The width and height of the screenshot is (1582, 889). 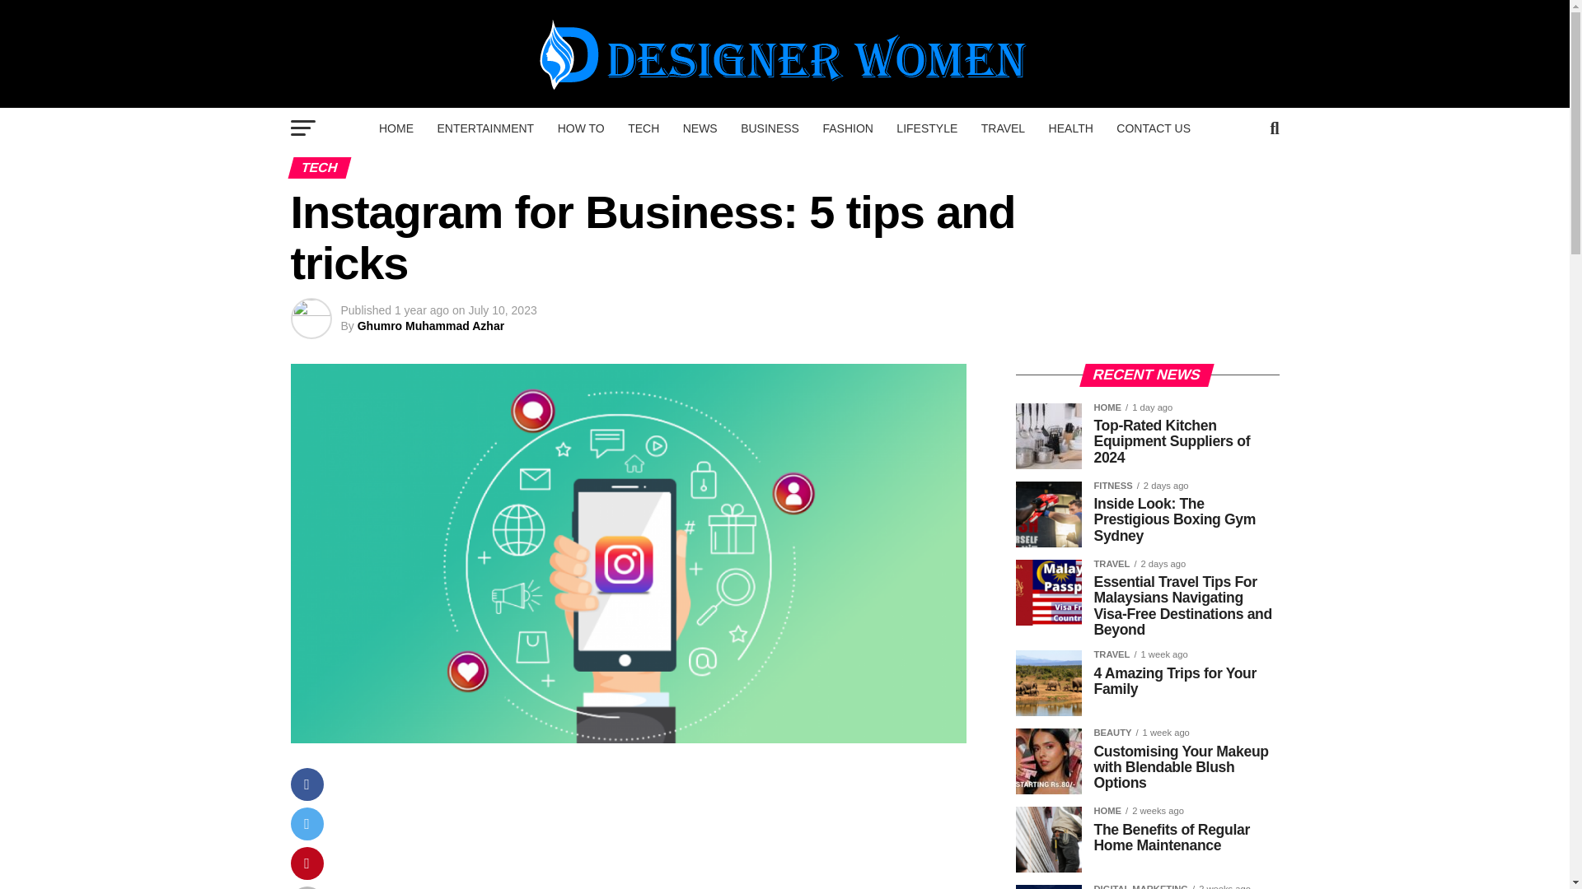 What do you see at coordinates (700, 128) in the screenshot?
I see `NEWS` at bounding box center [700, 128].